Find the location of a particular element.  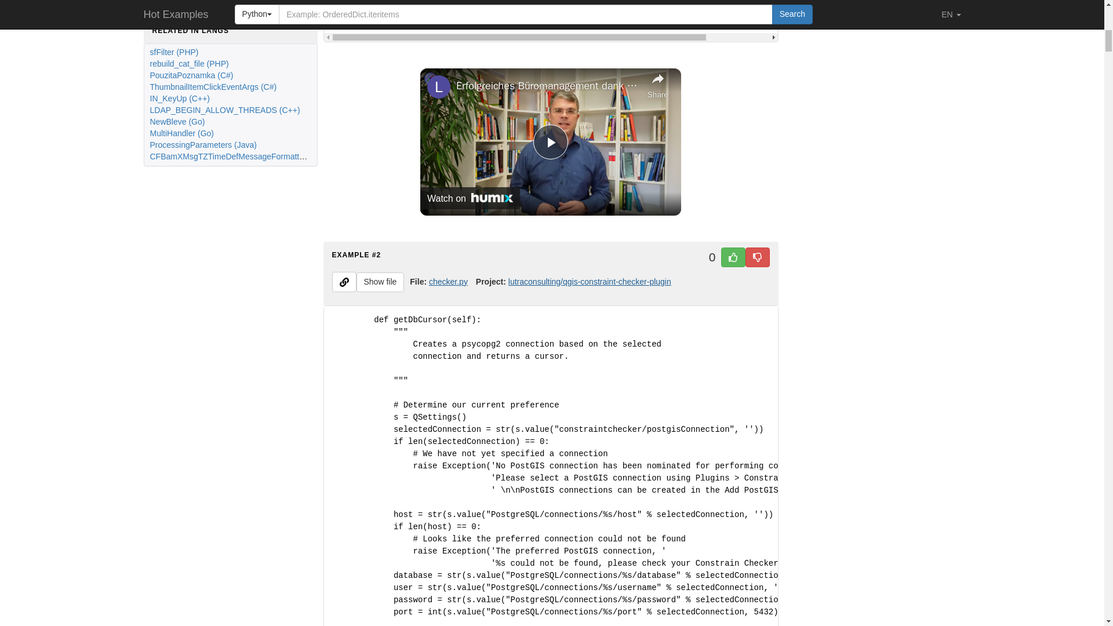

Mark this example as good is located at coordinates (733, 257).